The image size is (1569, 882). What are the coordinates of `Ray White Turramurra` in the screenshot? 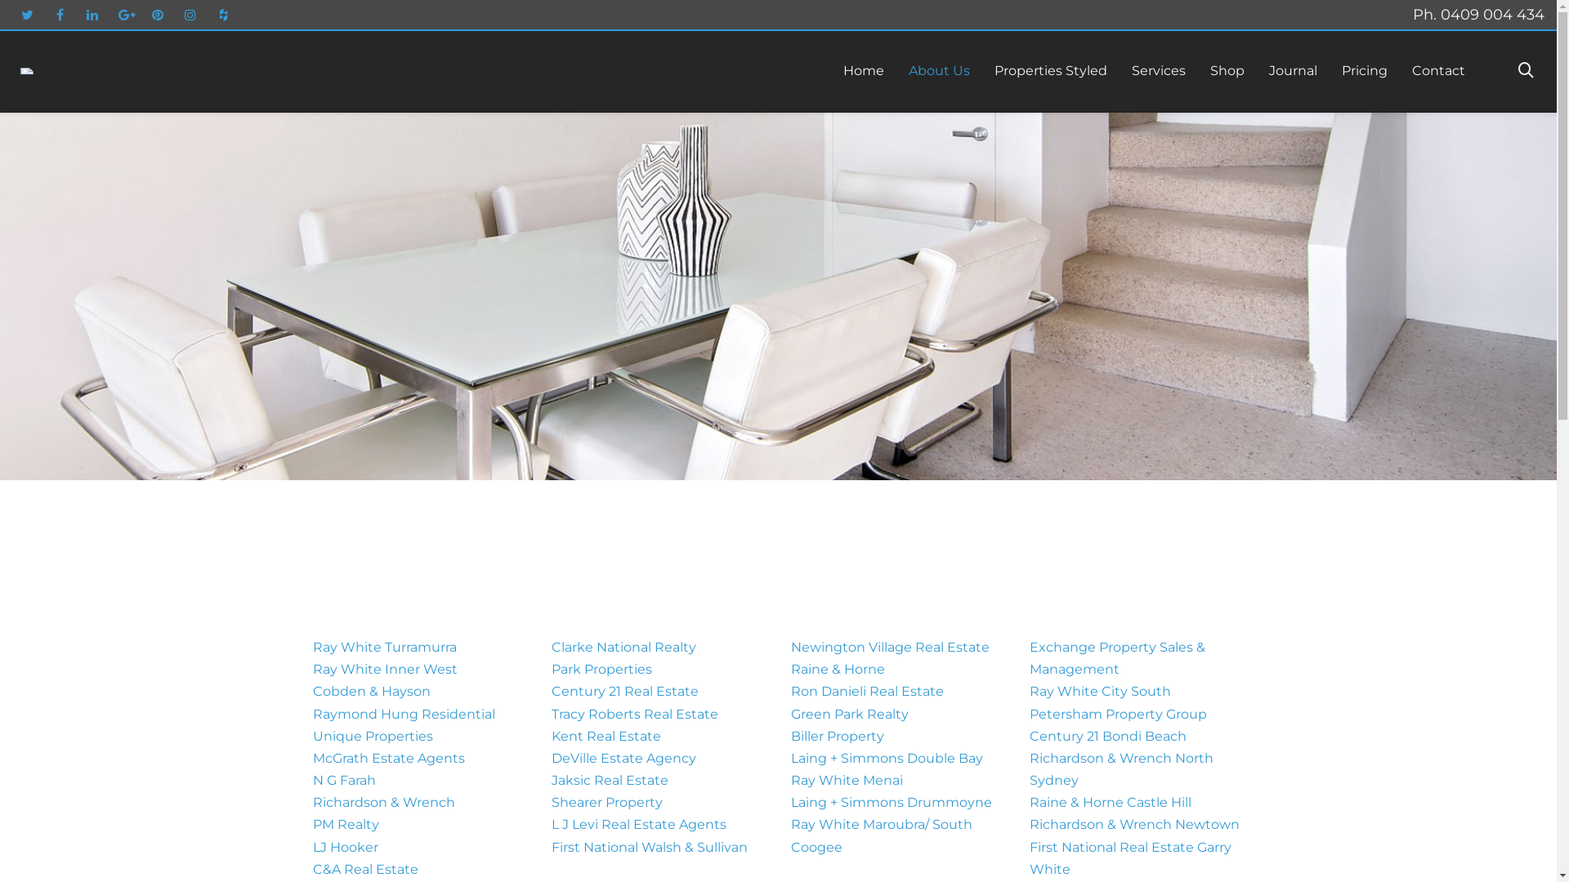 It's located at (384, 647).